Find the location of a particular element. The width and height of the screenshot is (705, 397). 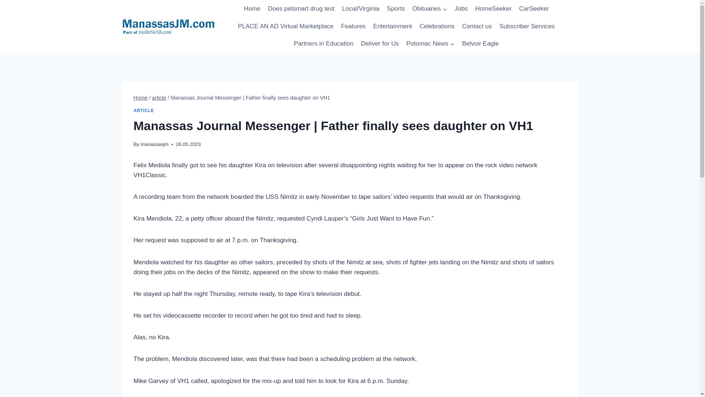

Partners in Education is located at coordinates (323, 43).